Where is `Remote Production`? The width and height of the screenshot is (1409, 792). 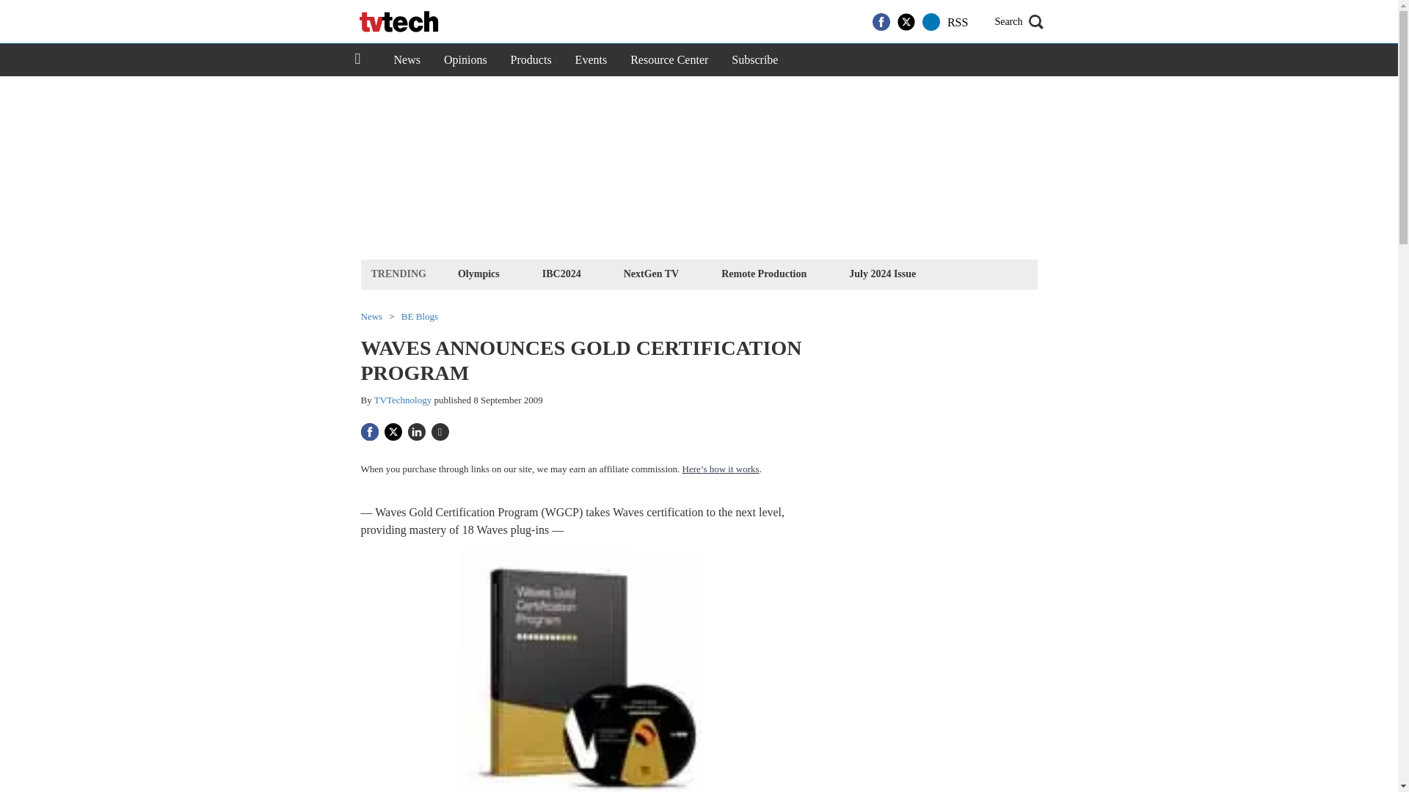
Remote Production is located at coordinates (763, 273).